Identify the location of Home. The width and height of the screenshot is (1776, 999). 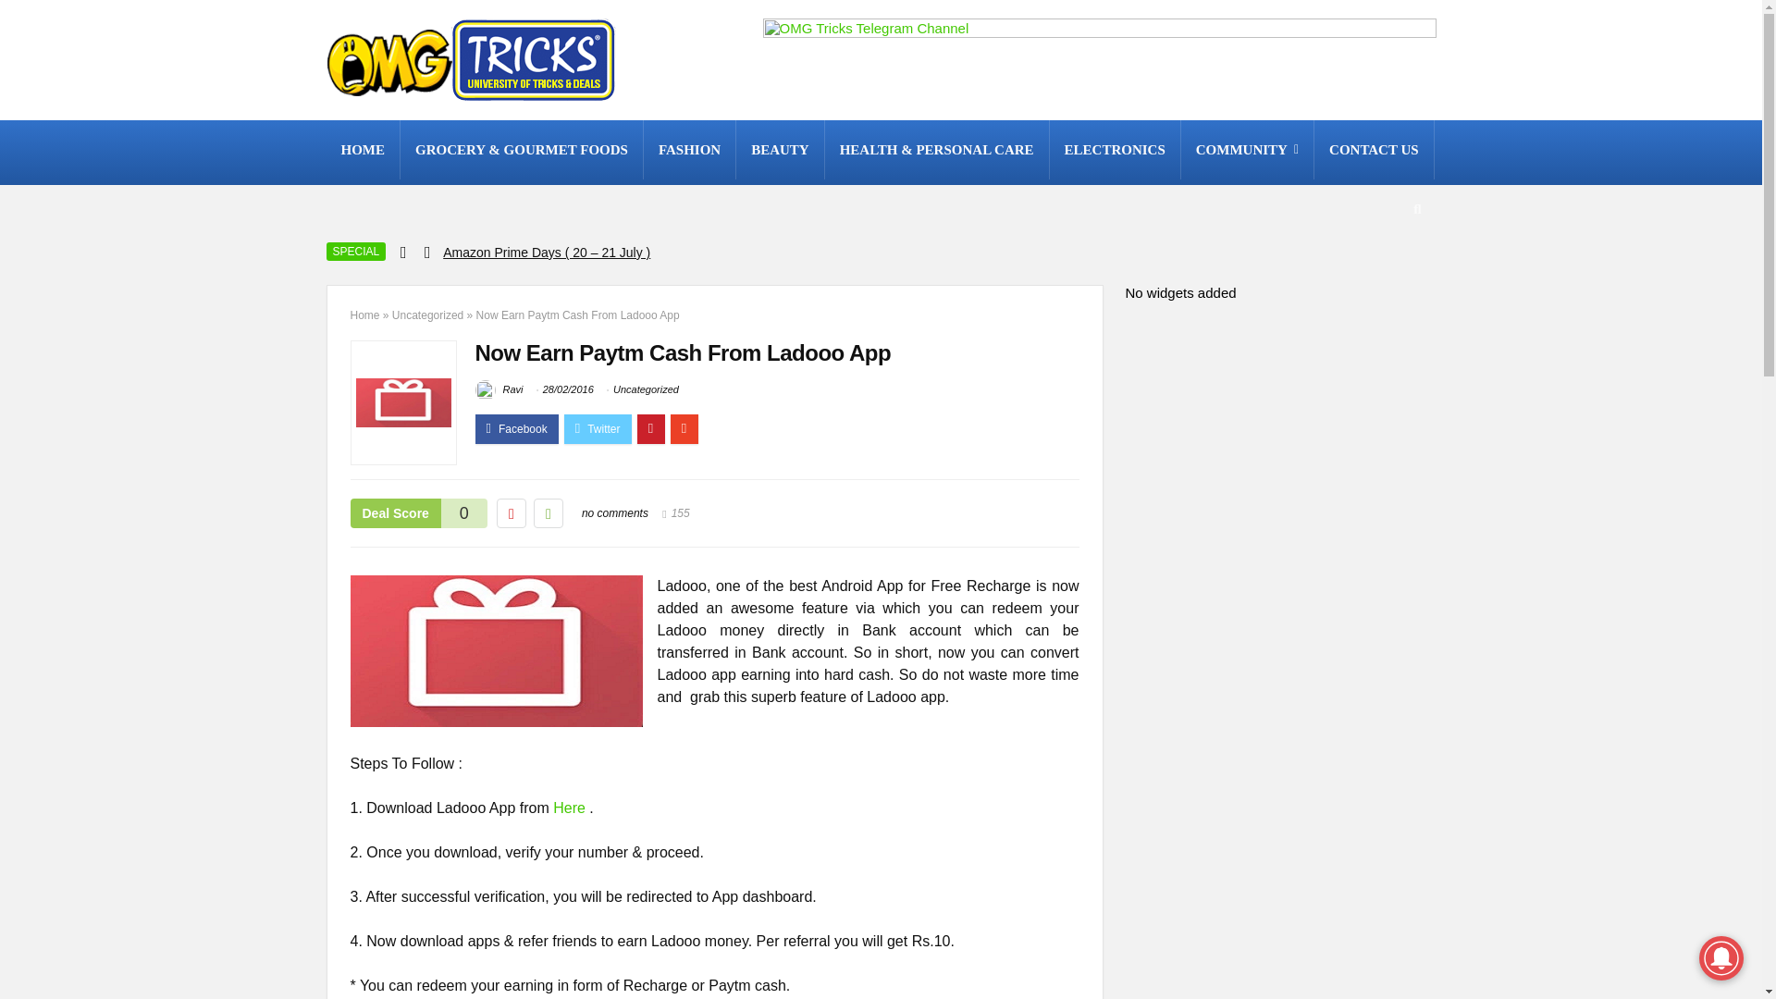
(364, 314).